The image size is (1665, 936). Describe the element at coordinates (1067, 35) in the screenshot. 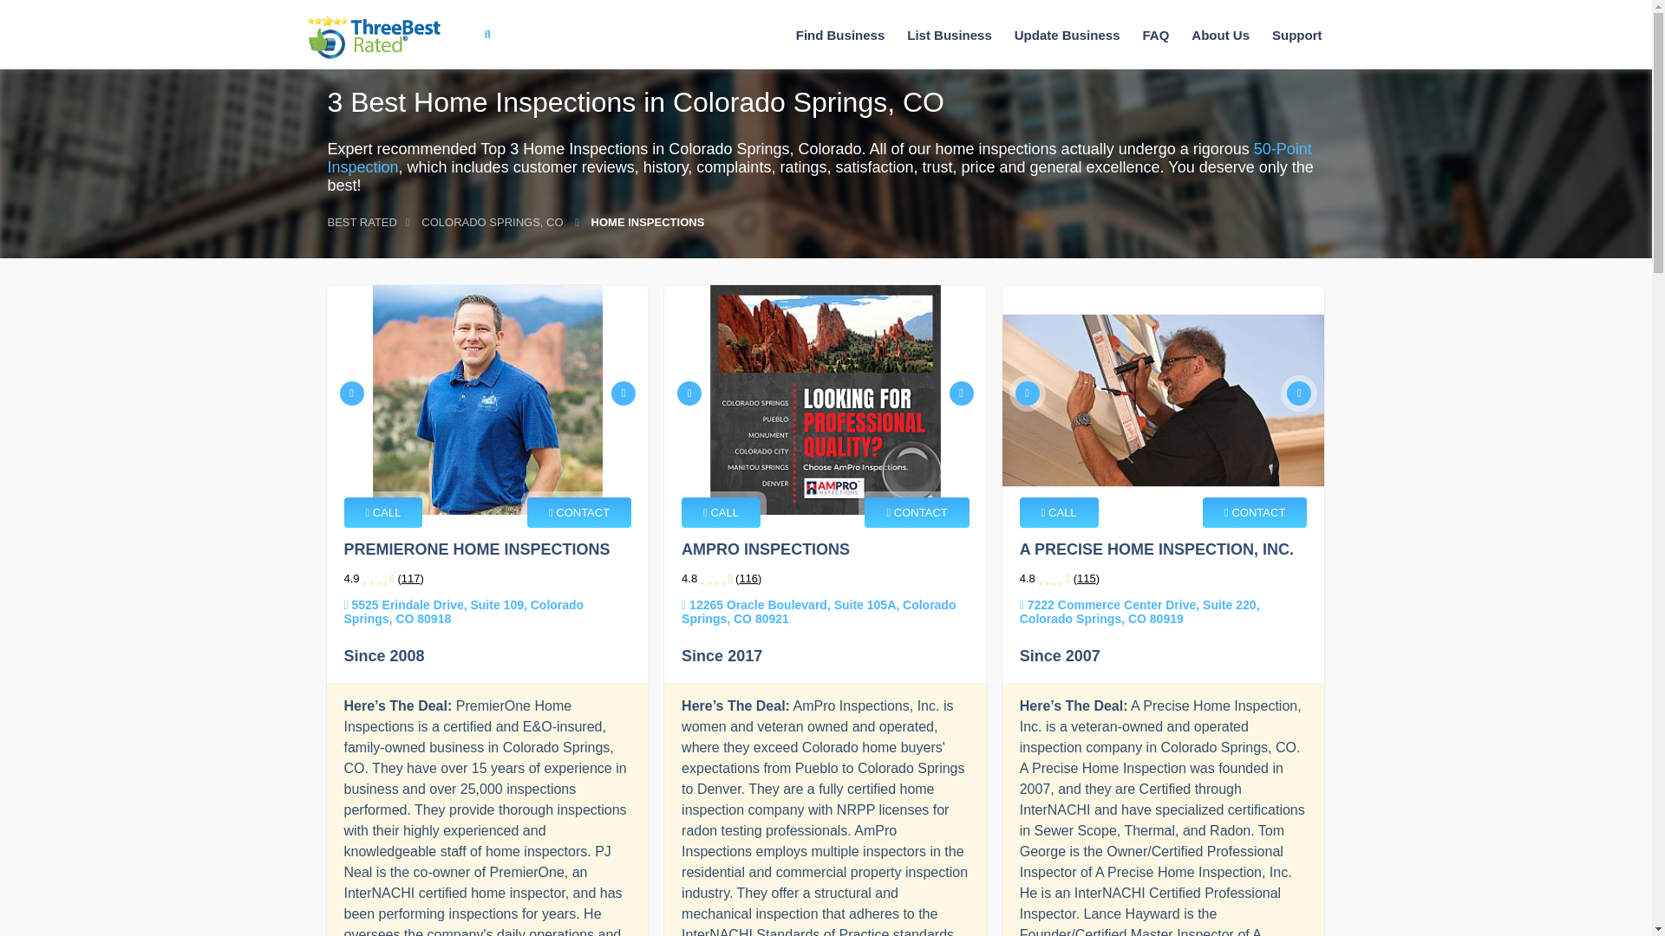

I see `Update Business` at that location.